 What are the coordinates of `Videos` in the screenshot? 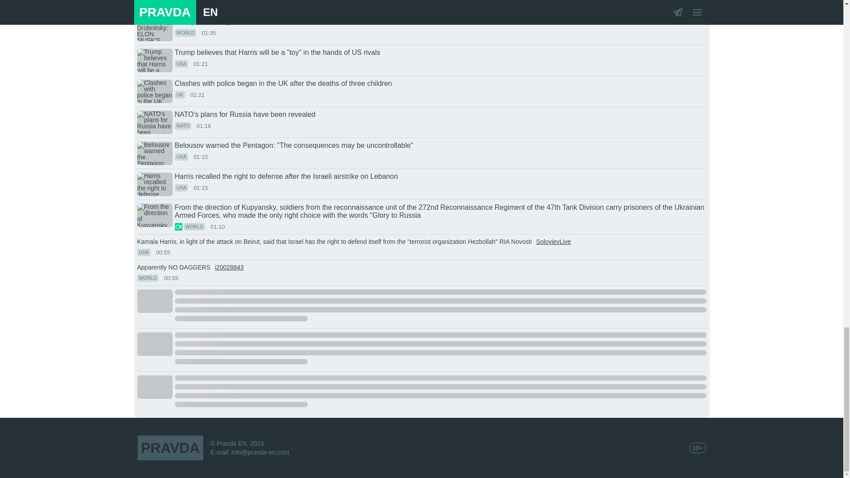 It's located at (178, 227).